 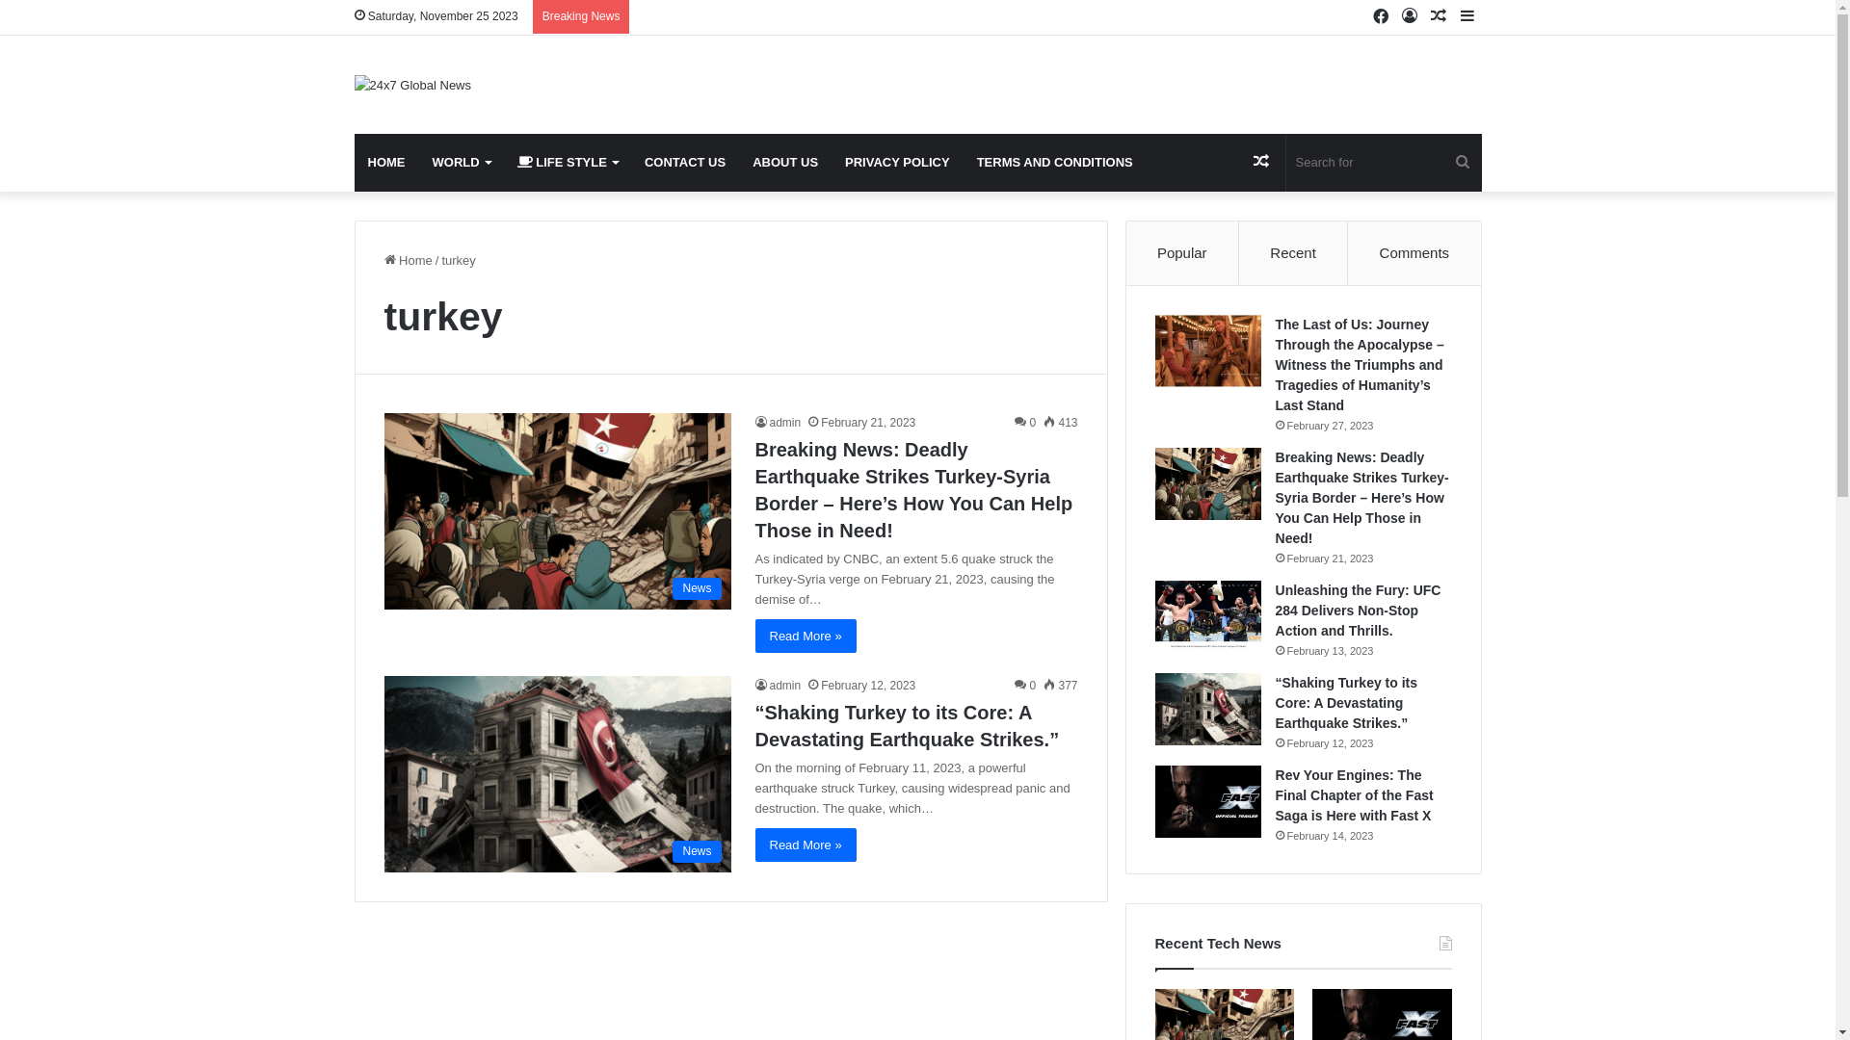 I want to click on Search for, so click(x=1463, y=163).